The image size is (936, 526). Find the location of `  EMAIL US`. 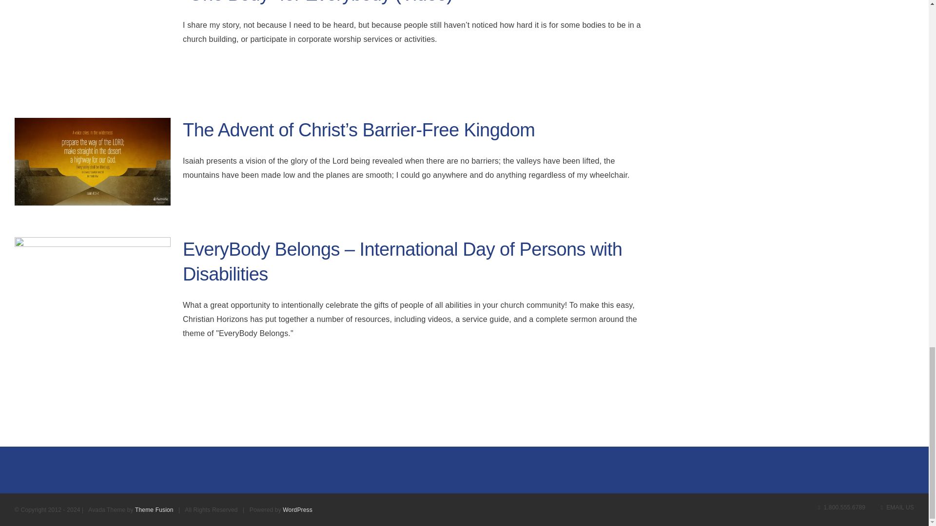

  EMAIL US is located at coordinates (897, 507).